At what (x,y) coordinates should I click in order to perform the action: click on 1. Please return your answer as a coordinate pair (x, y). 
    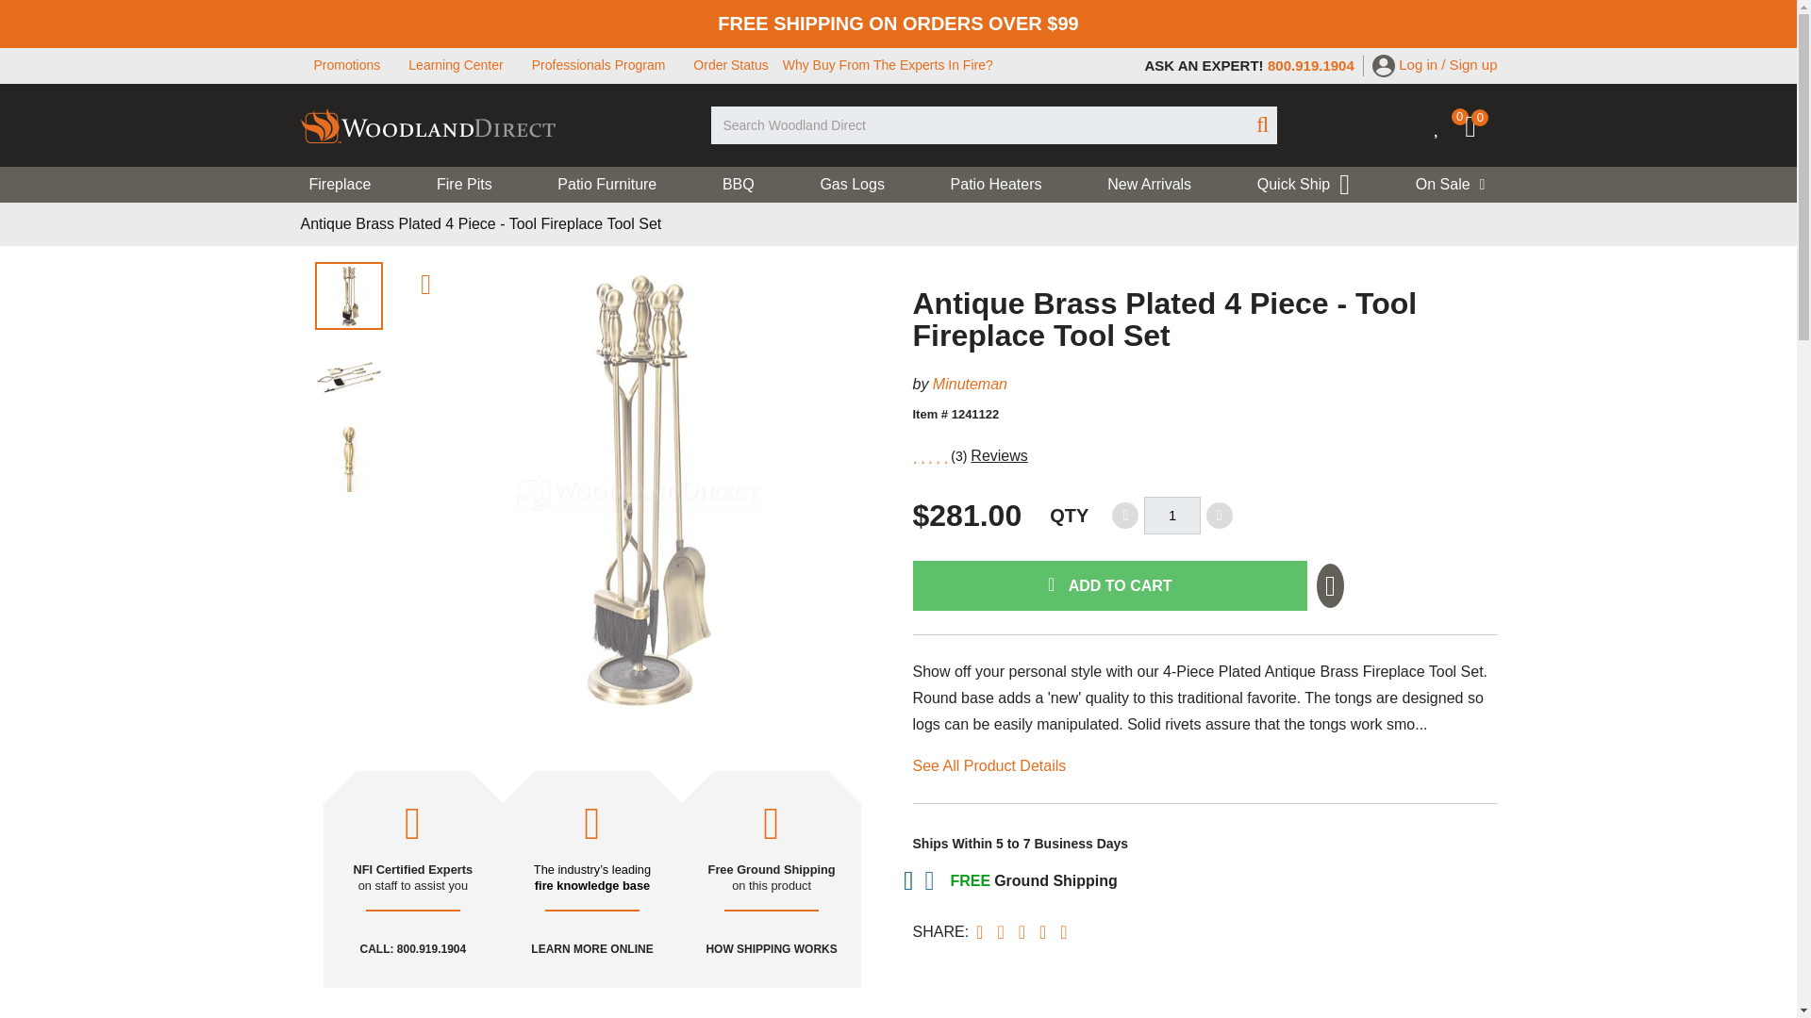
    Looking at the image, I should click on (1171, 516).